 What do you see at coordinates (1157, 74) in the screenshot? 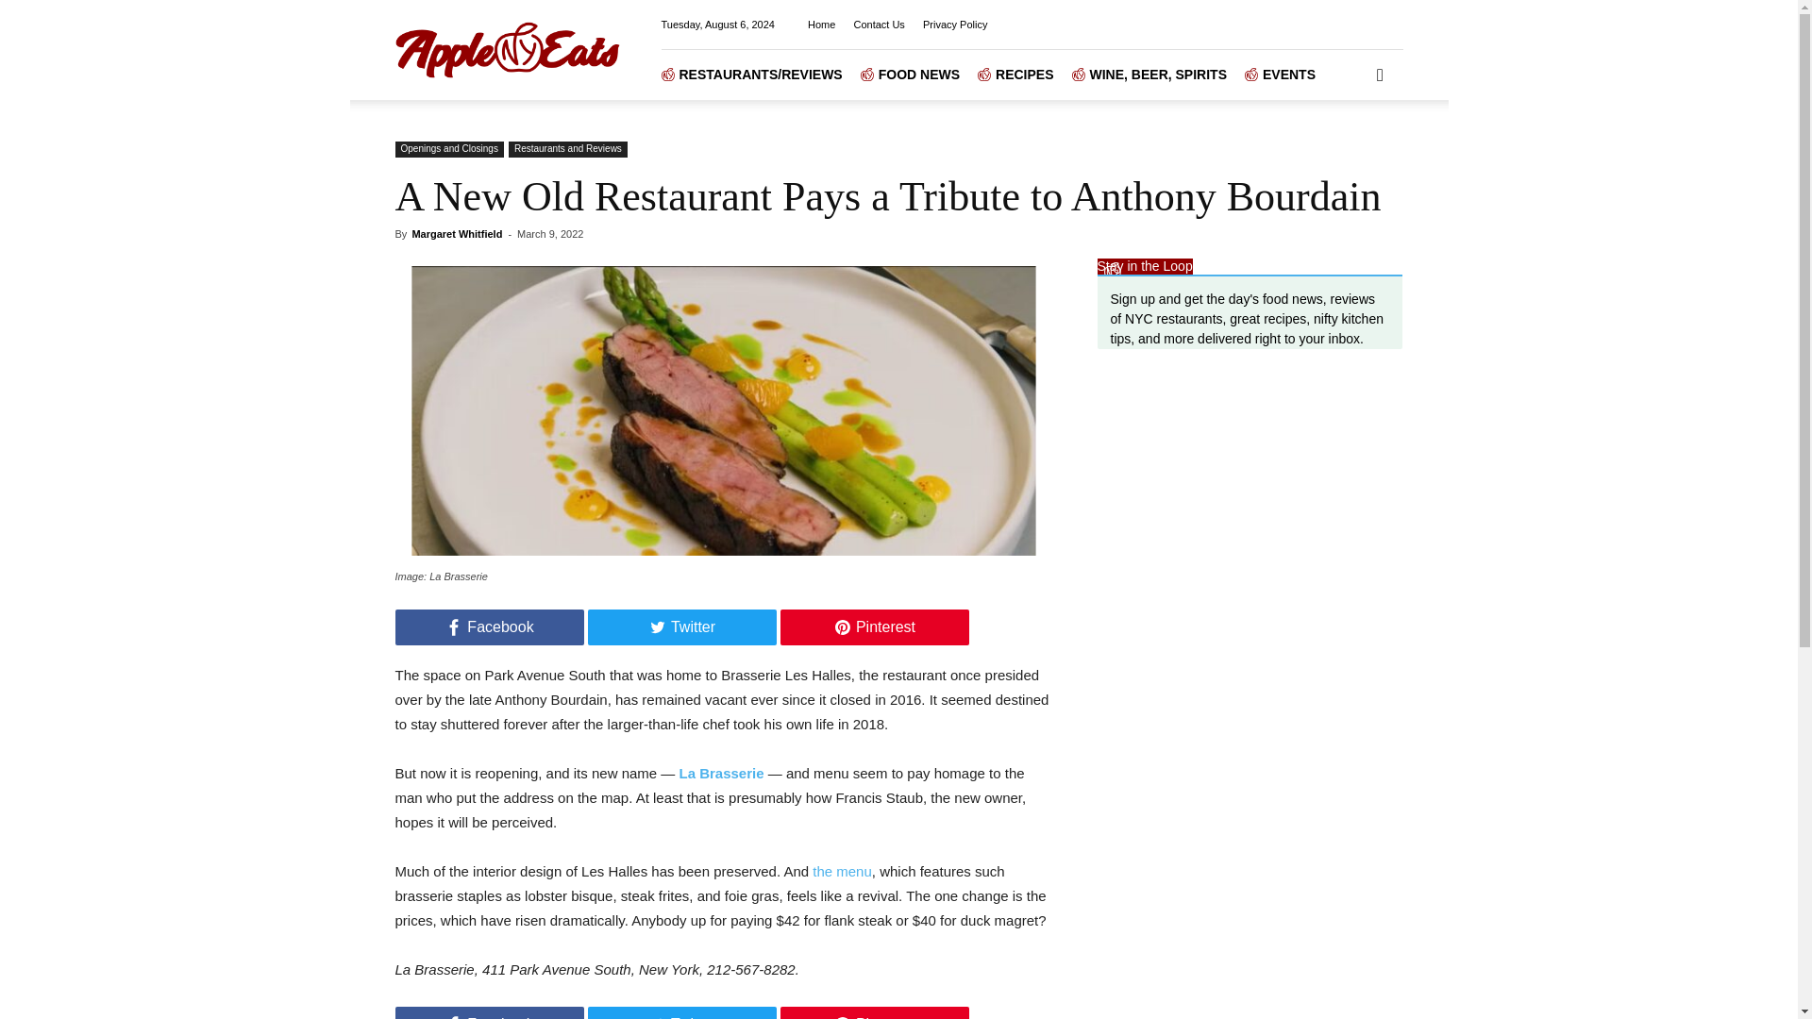
I see `WINE, BEER, SPIRITS` at bounding box center [1157, 74].